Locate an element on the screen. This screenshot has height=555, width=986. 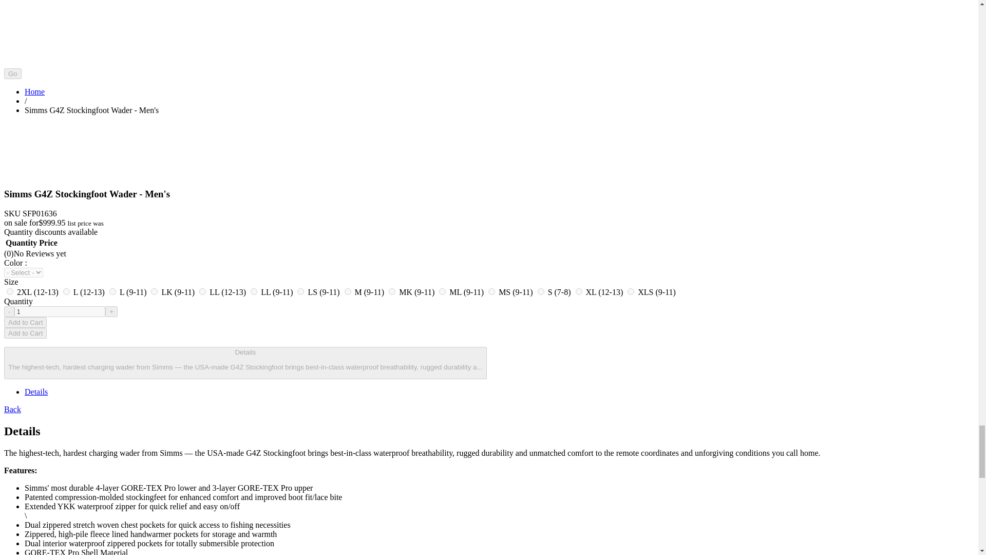
104 is located at coordinates (66, 291).